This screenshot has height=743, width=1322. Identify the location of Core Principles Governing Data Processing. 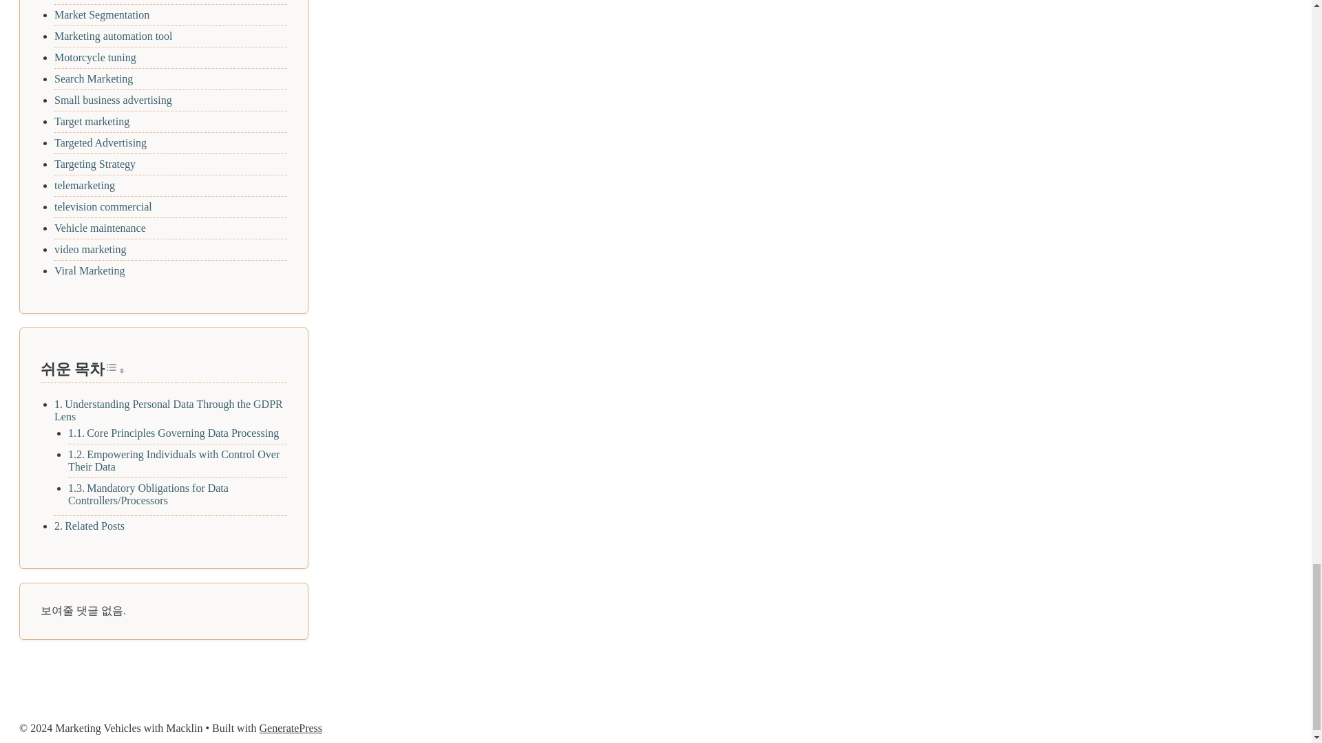
(183, 433).